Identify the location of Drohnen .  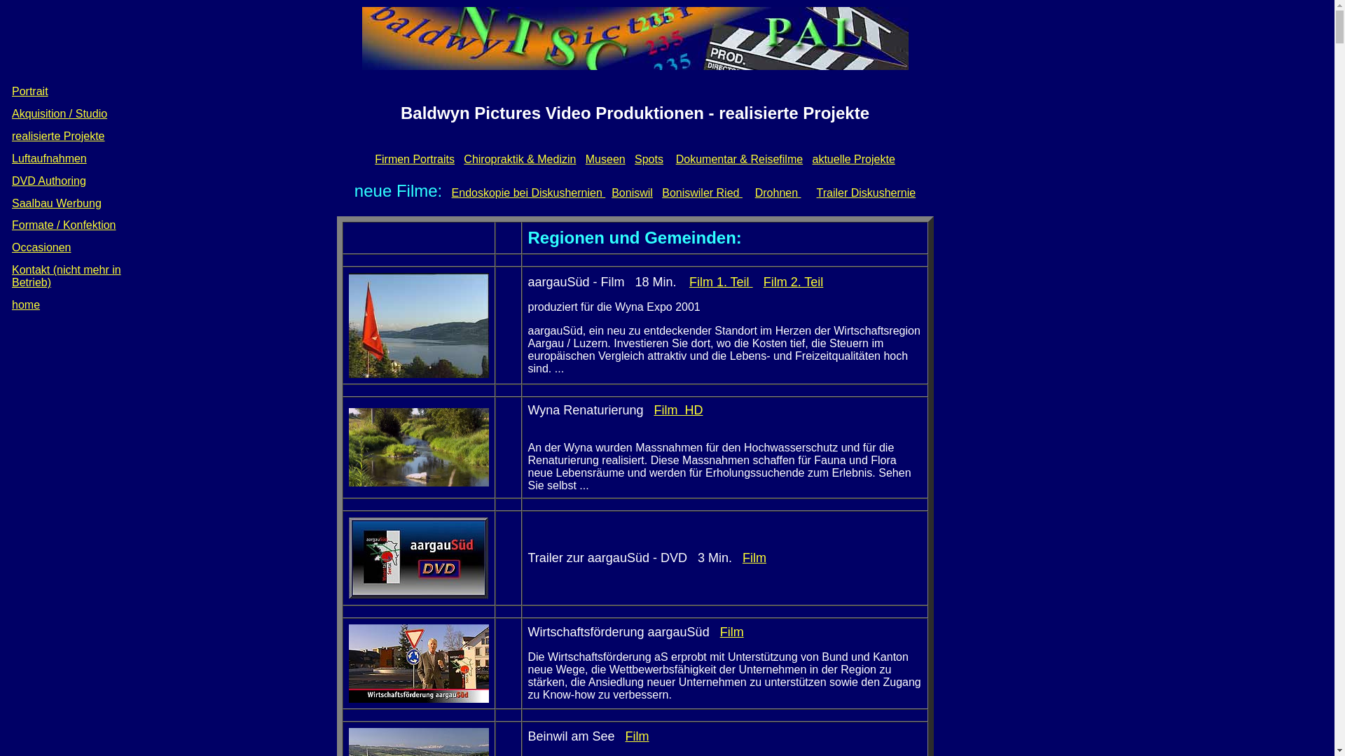
(778, 193).